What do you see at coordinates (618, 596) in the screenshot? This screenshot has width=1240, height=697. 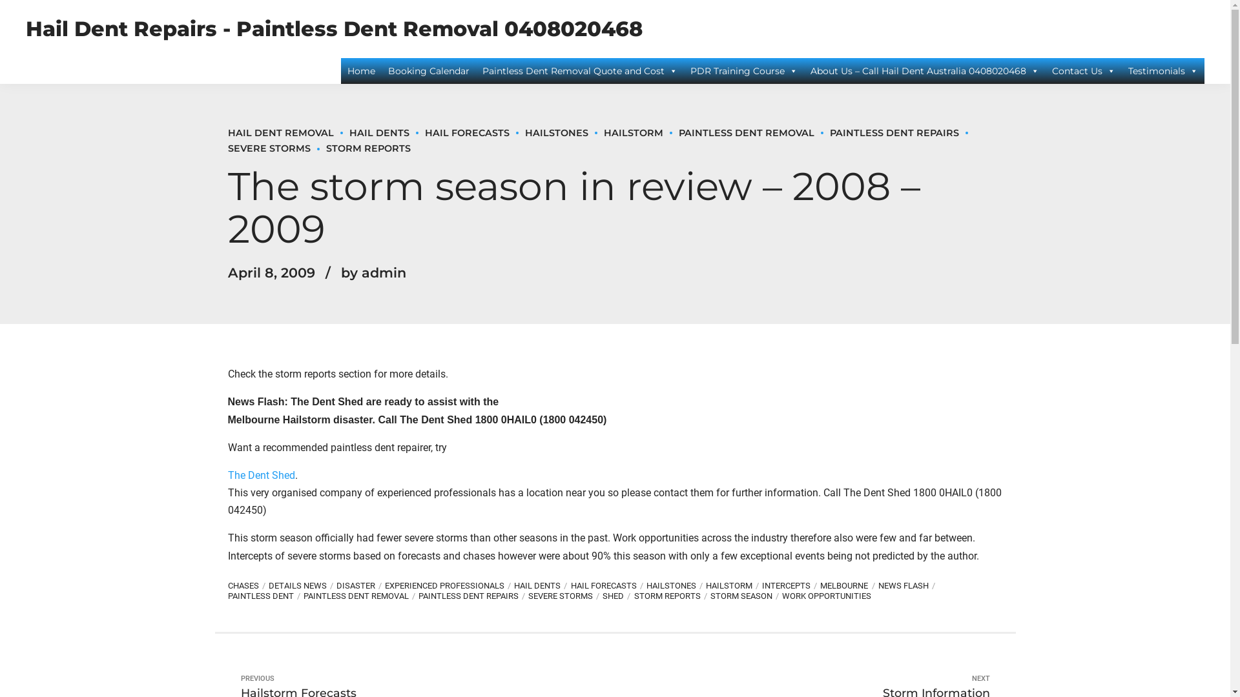 I see `SHED` at bounding box center [618, 596].